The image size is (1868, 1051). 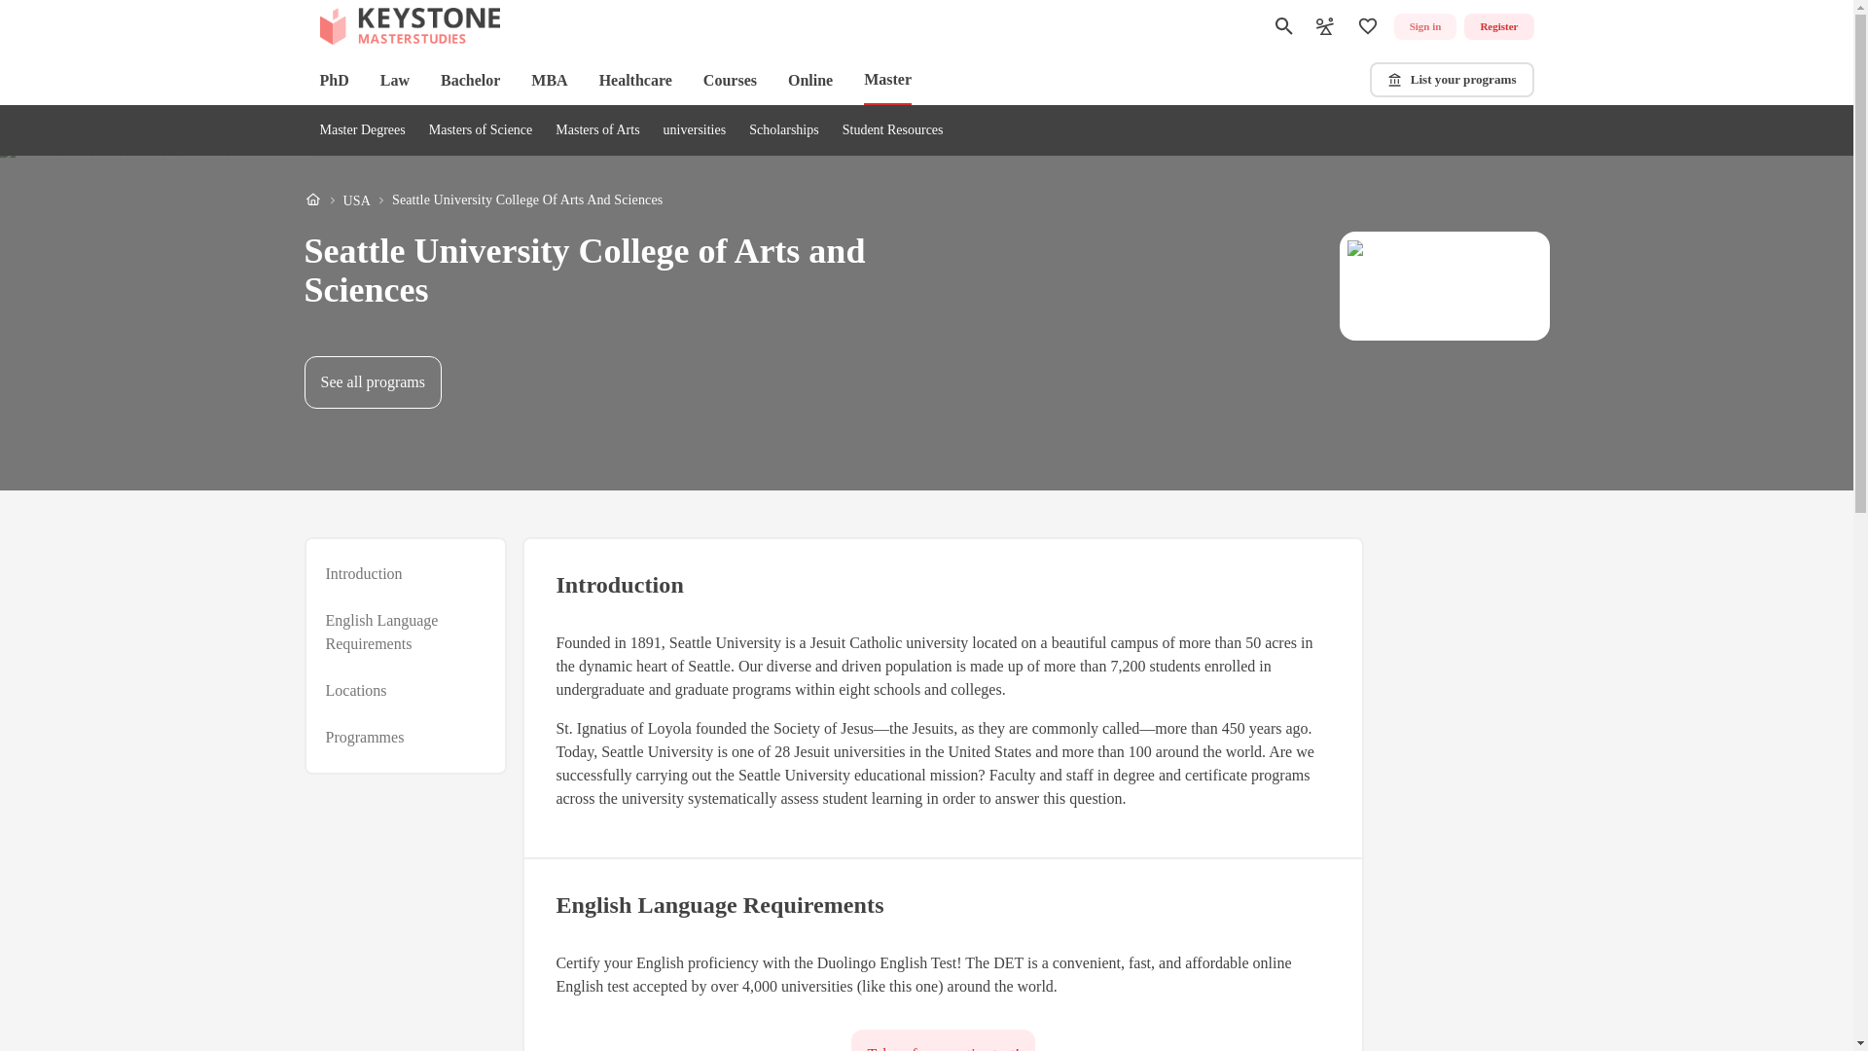 What do you see at coordinates (364, 738) in the screenshot?
I see `Programmes` at bounding box center [364, 738].